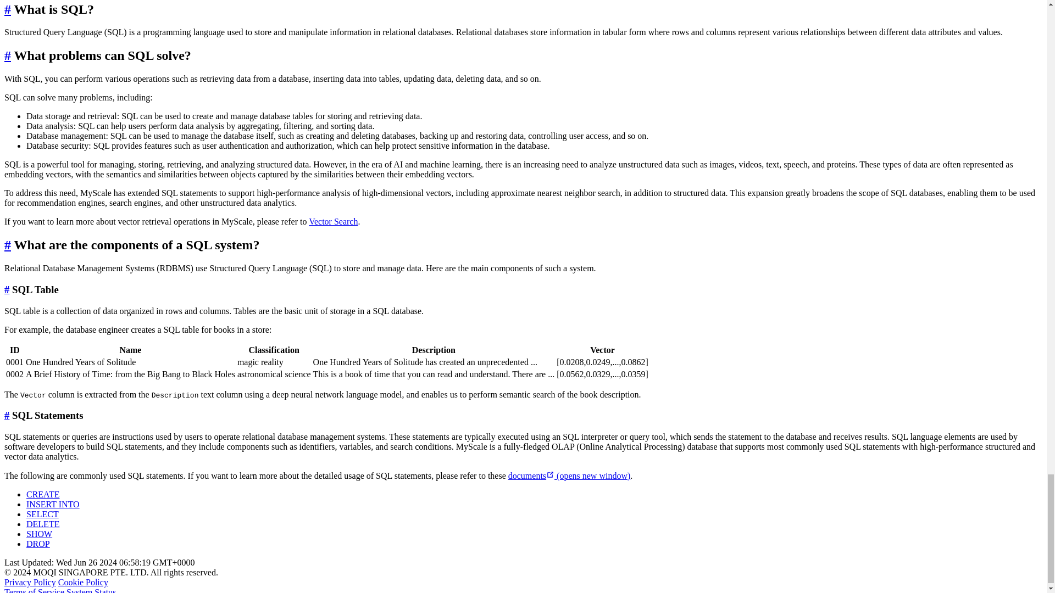  I want to click on Privacy Policy, so click(30, 582).